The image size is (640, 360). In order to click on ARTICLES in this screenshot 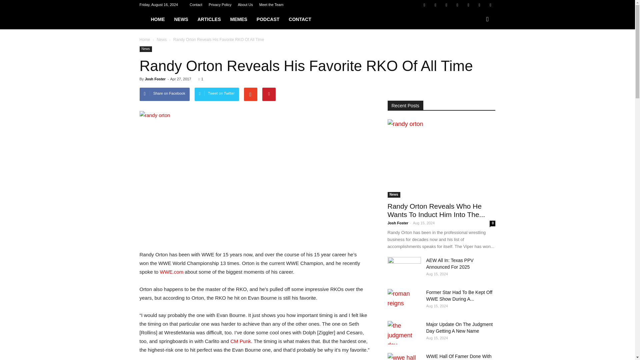, I will do `click(209, 19)`.